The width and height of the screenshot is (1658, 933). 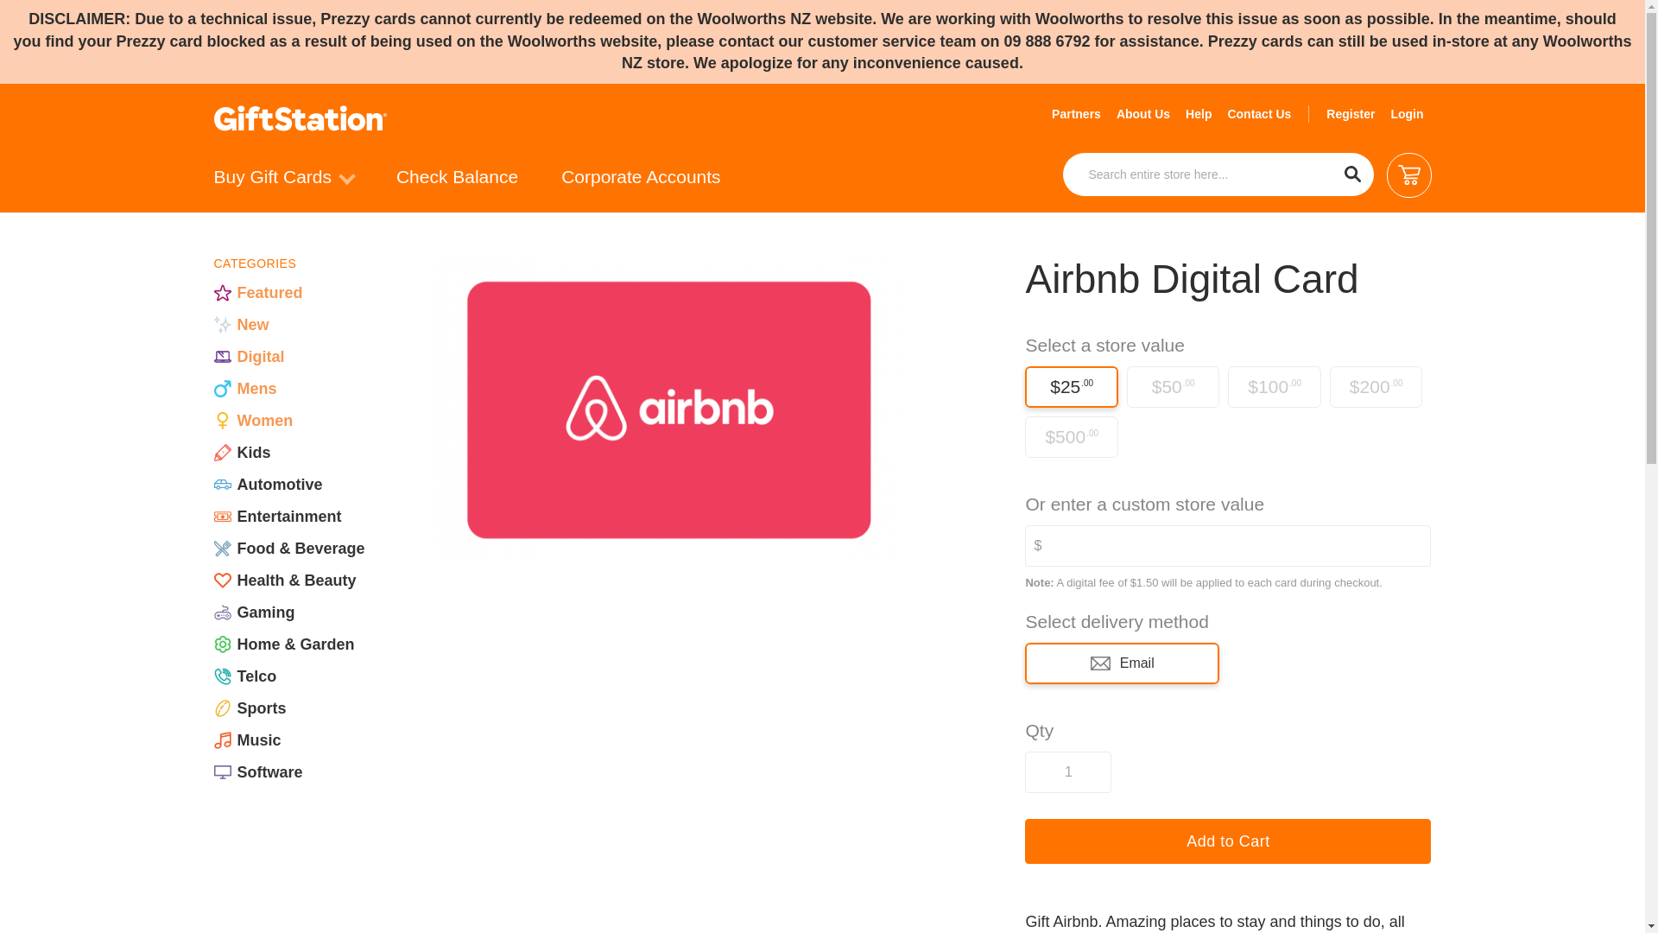 I want to click on Partners, so click(x=1076, y=113).